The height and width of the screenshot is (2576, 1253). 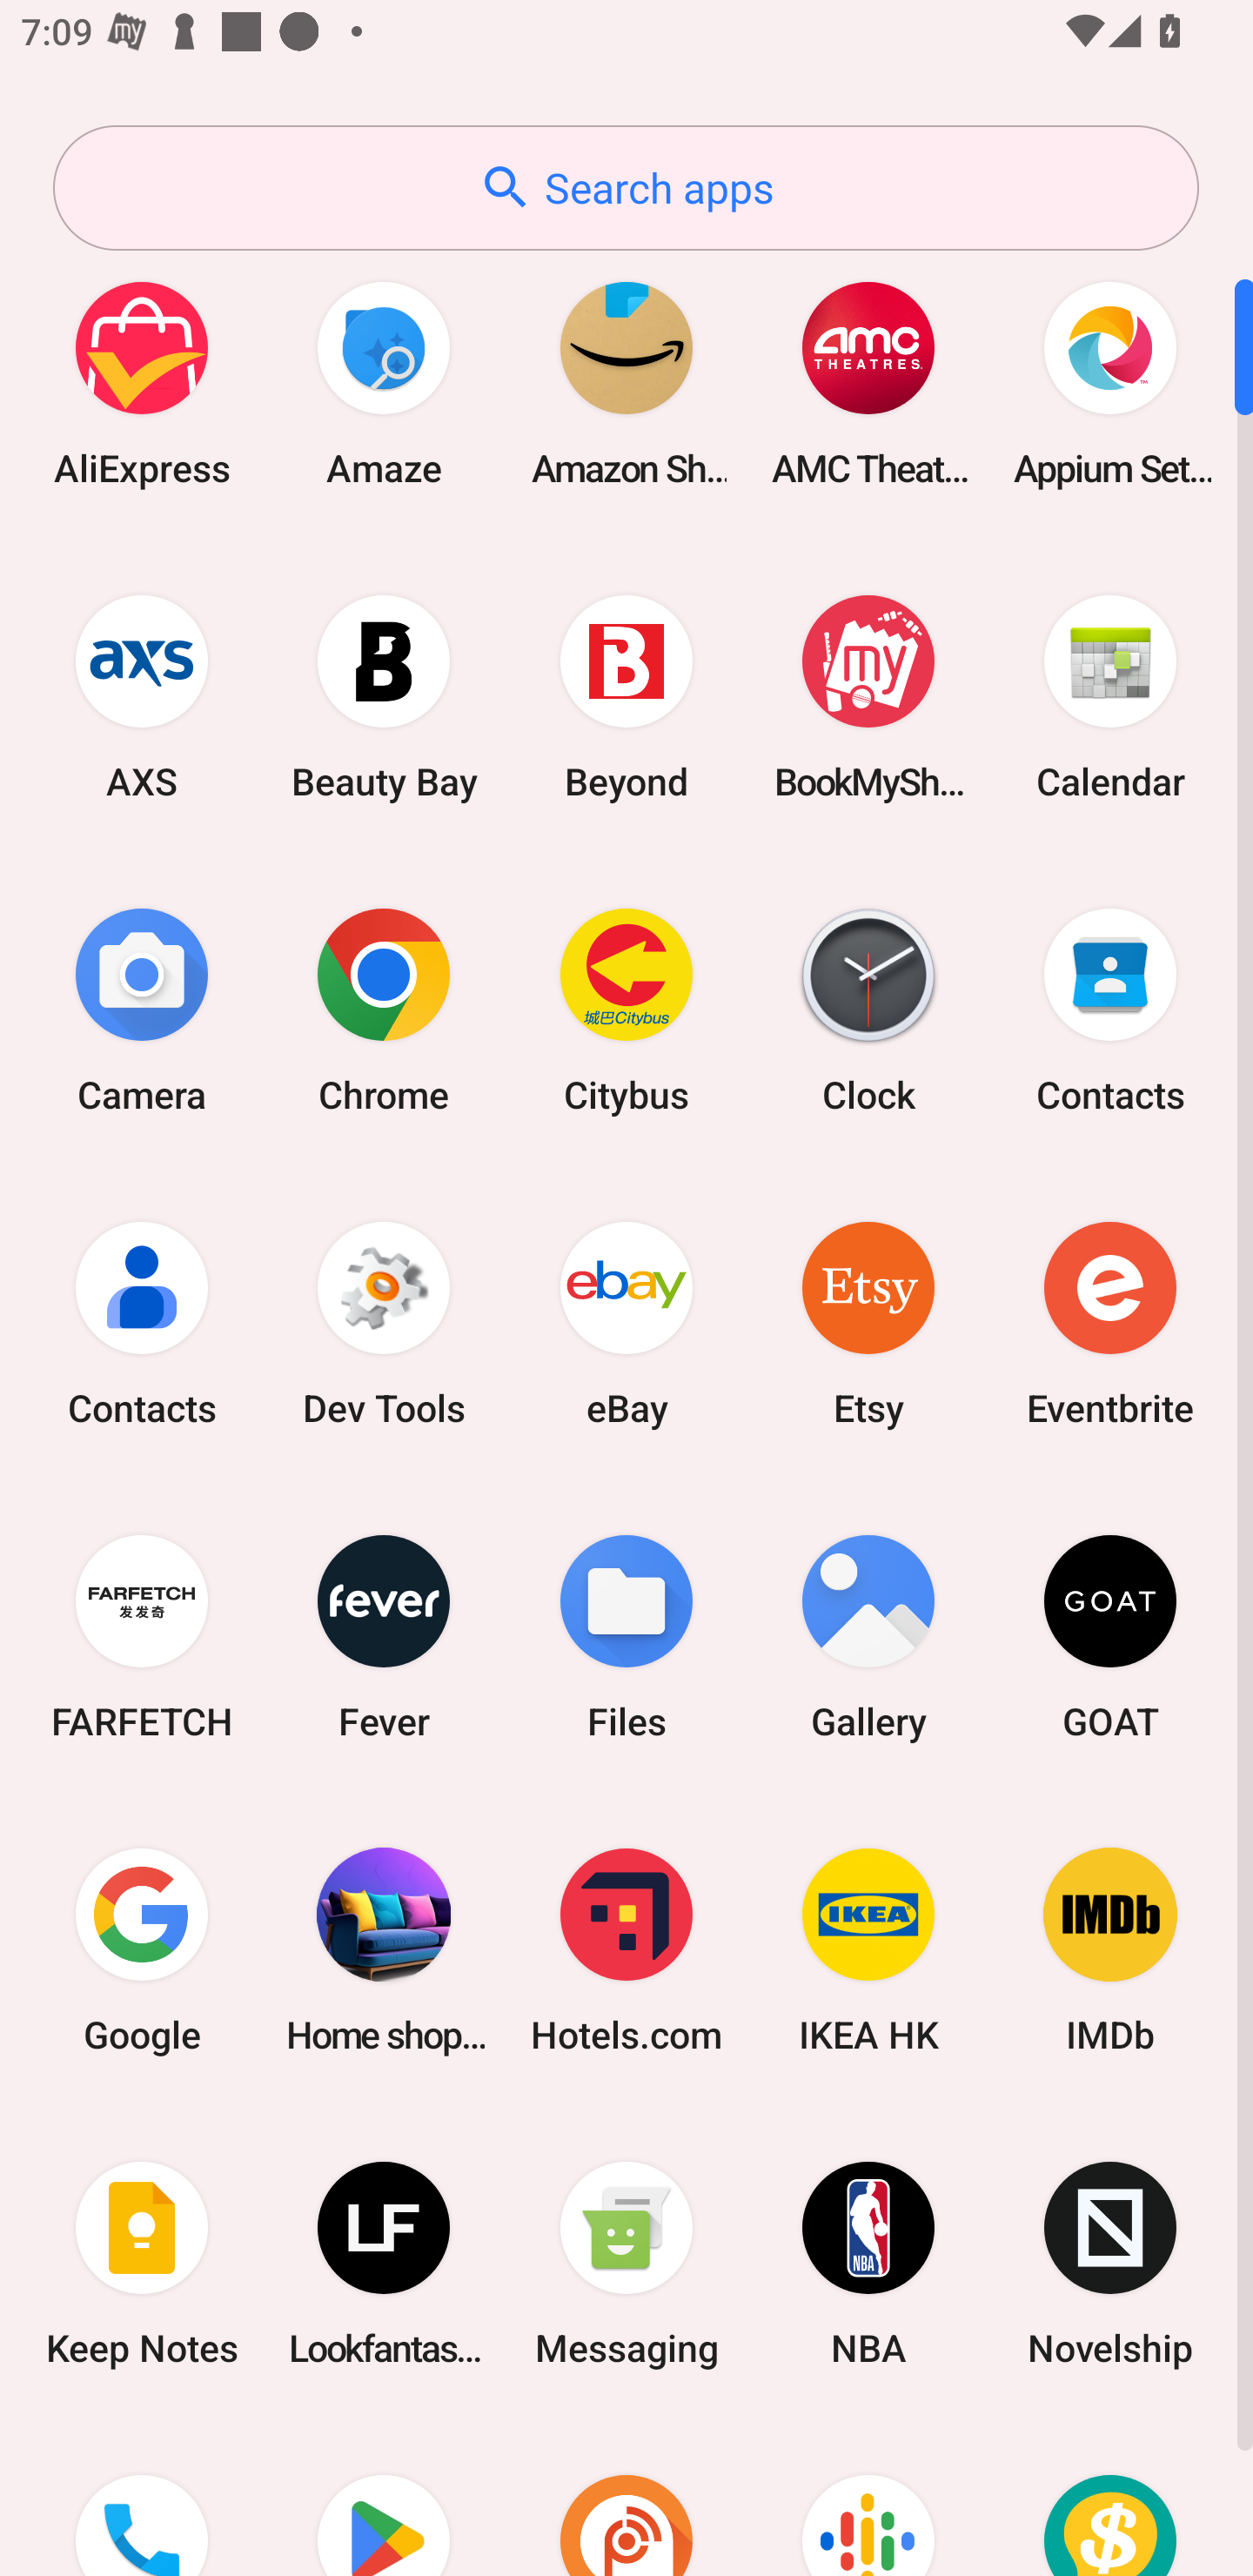 I want to click on AliExpress, so click(x=142, y=383).